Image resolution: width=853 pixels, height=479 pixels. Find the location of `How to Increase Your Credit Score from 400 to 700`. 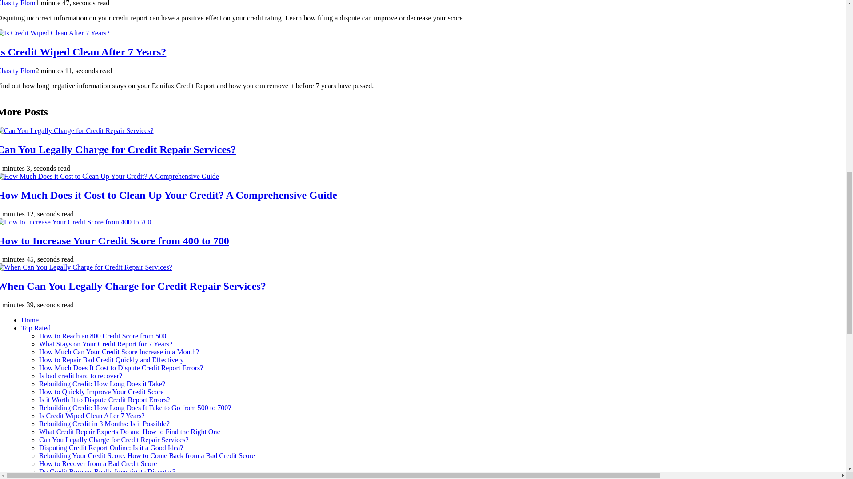

How to Increase Your Credit Score from 400 to 700 is located at coordinates (115, 241).